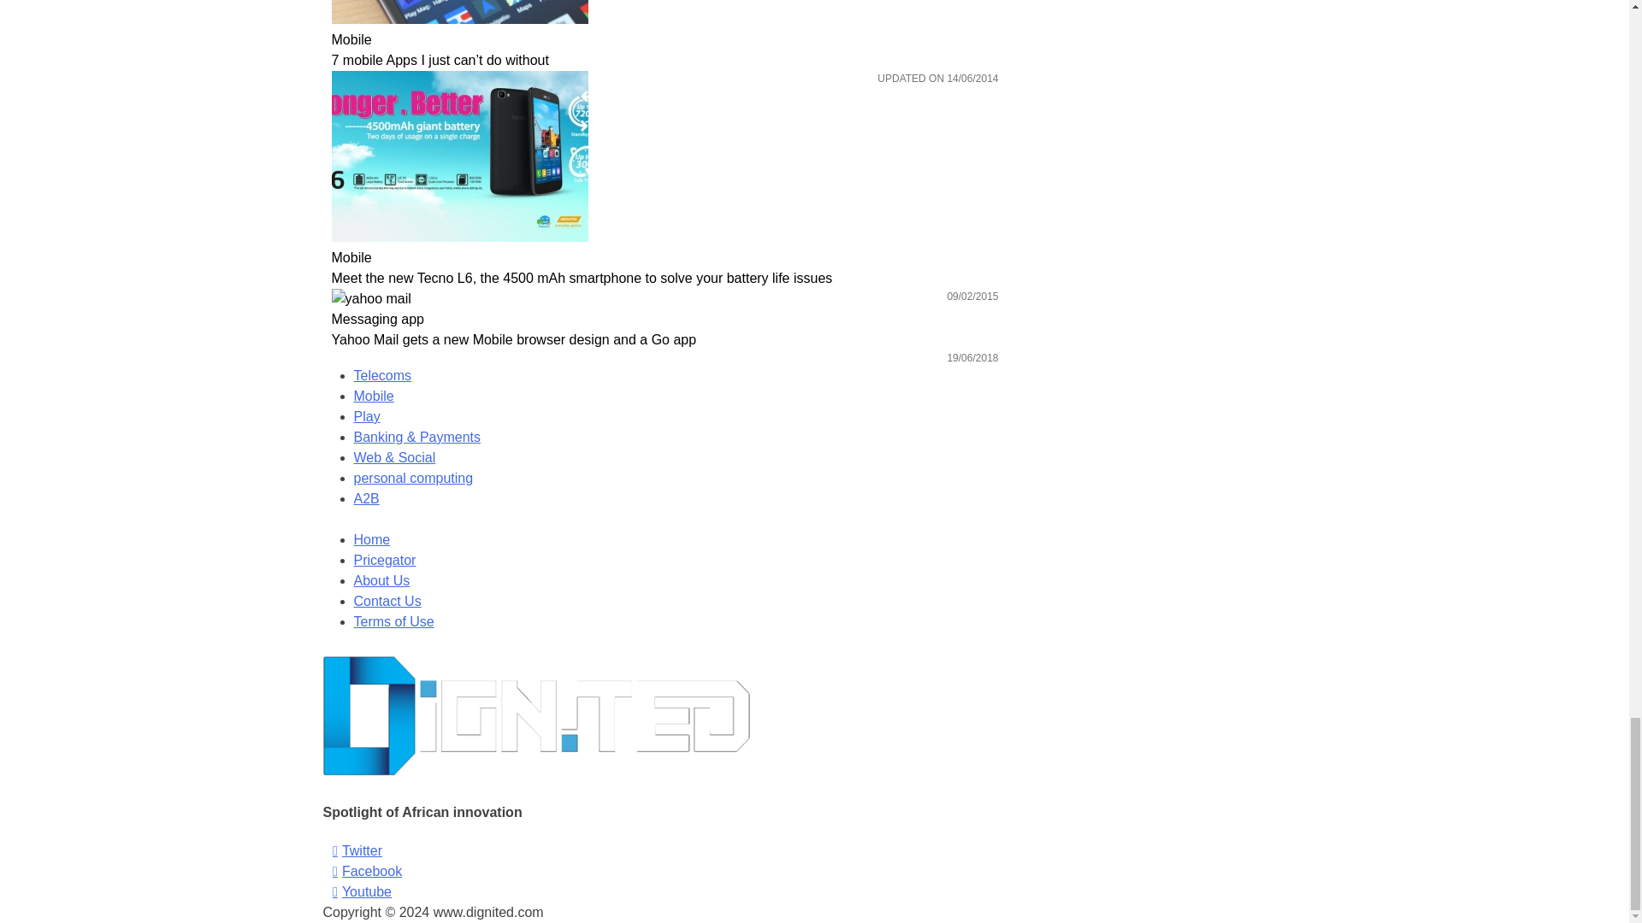 This screenshot has height=923, width=1642. What do you see at coordinates (664, 258) in the screenshot?
I see `Mobile` at bounding box center [664, 258].